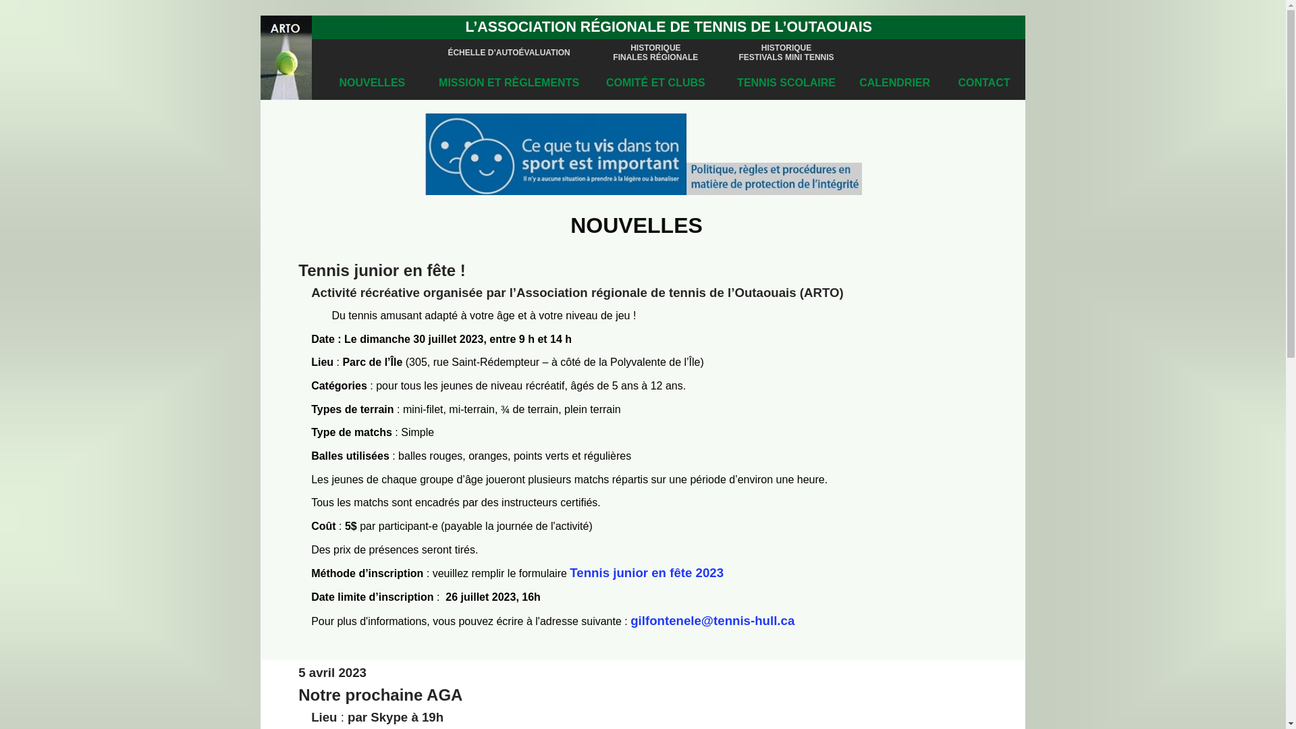 The width and height of the screenshot is (1296, 729). I want to click on CONTACT, so click(984, 82).